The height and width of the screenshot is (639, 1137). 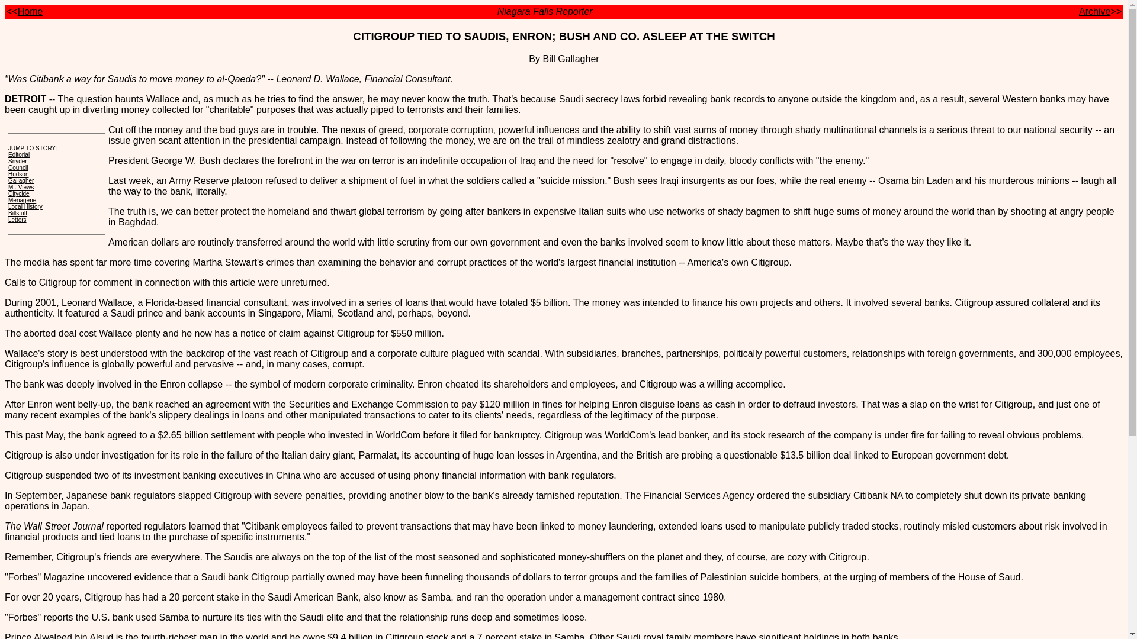 I want to click on Citycide, so click(x=18, y=193).